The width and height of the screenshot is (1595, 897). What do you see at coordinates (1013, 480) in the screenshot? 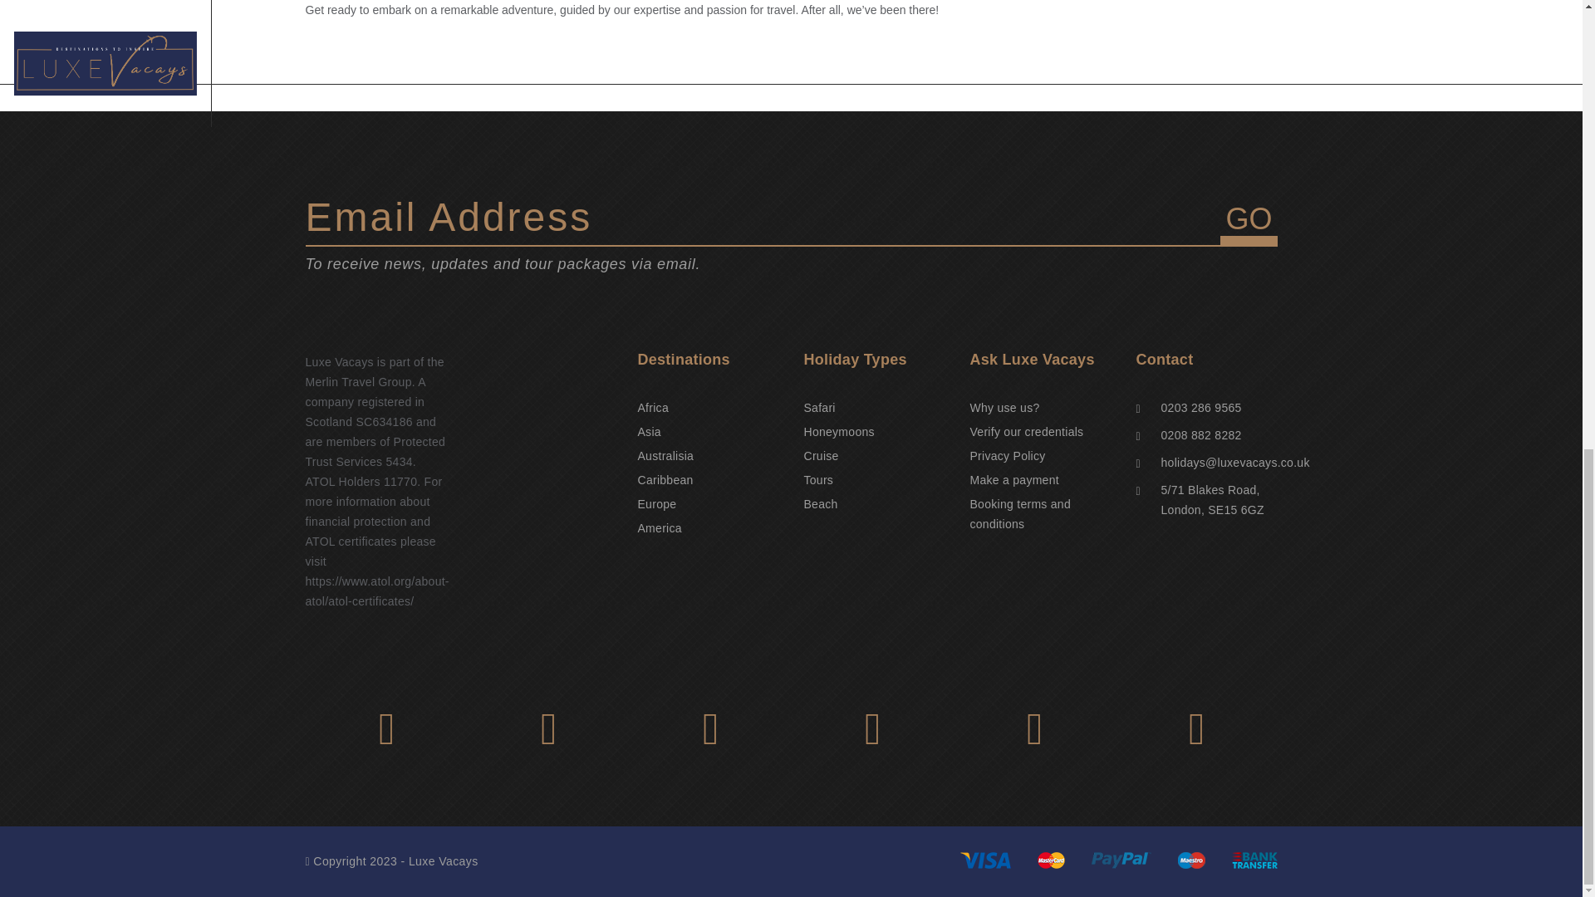
I see `Make a payment` at bounding box center [1013, 480].